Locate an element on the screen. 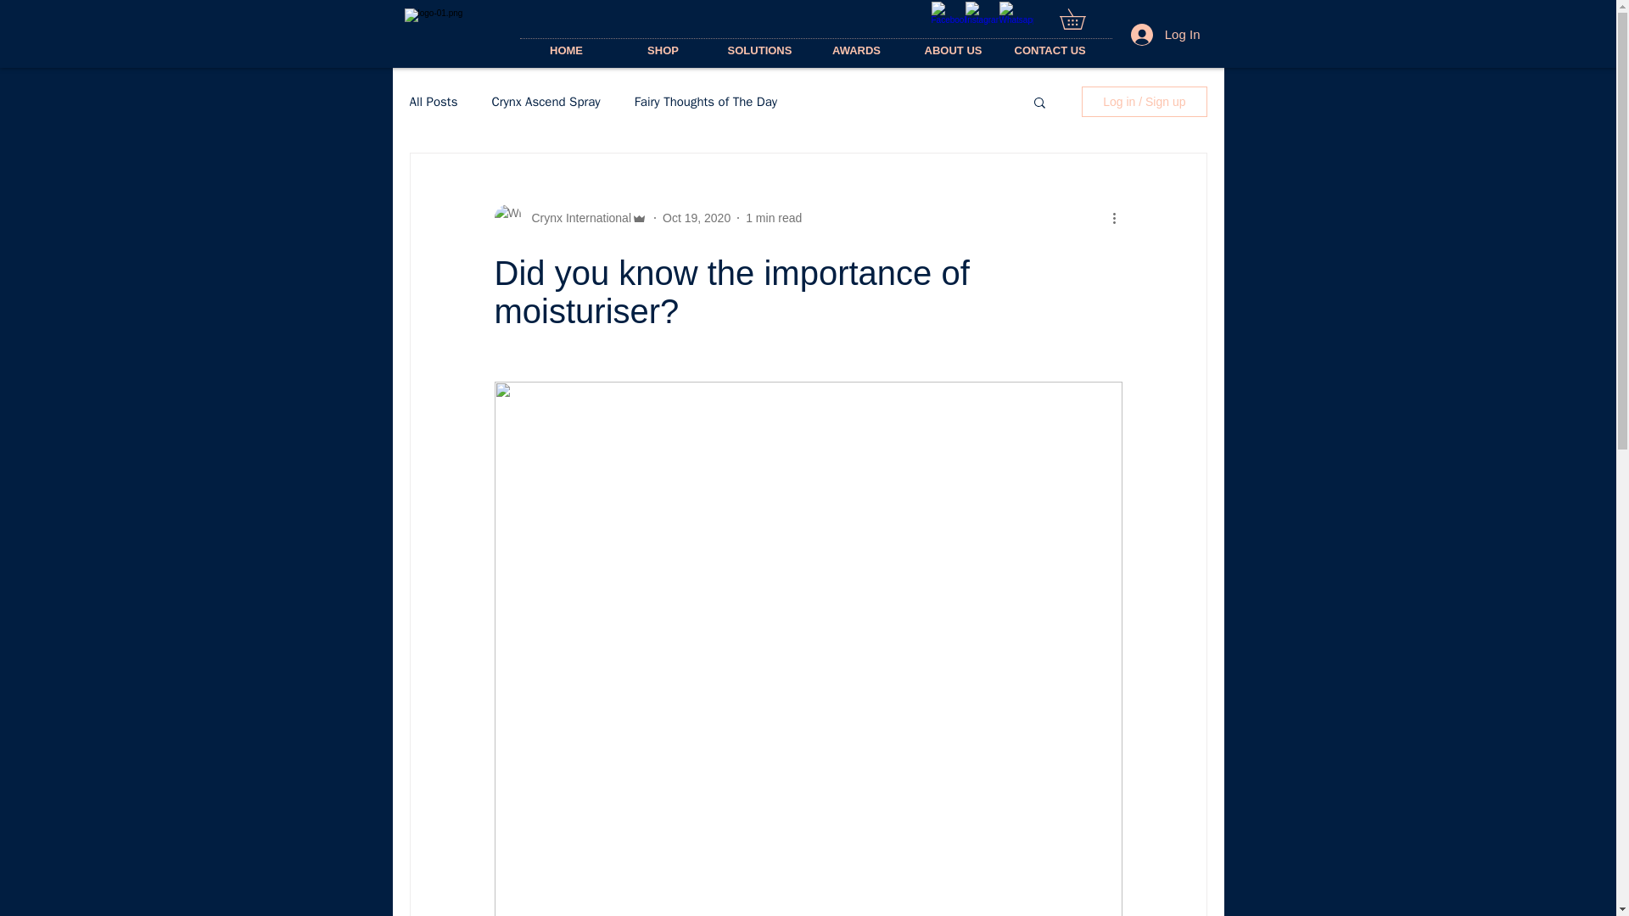 Image resolution: width=1629 pixels, height=916 pixels. Log In is located at coordinates (1166, 34).